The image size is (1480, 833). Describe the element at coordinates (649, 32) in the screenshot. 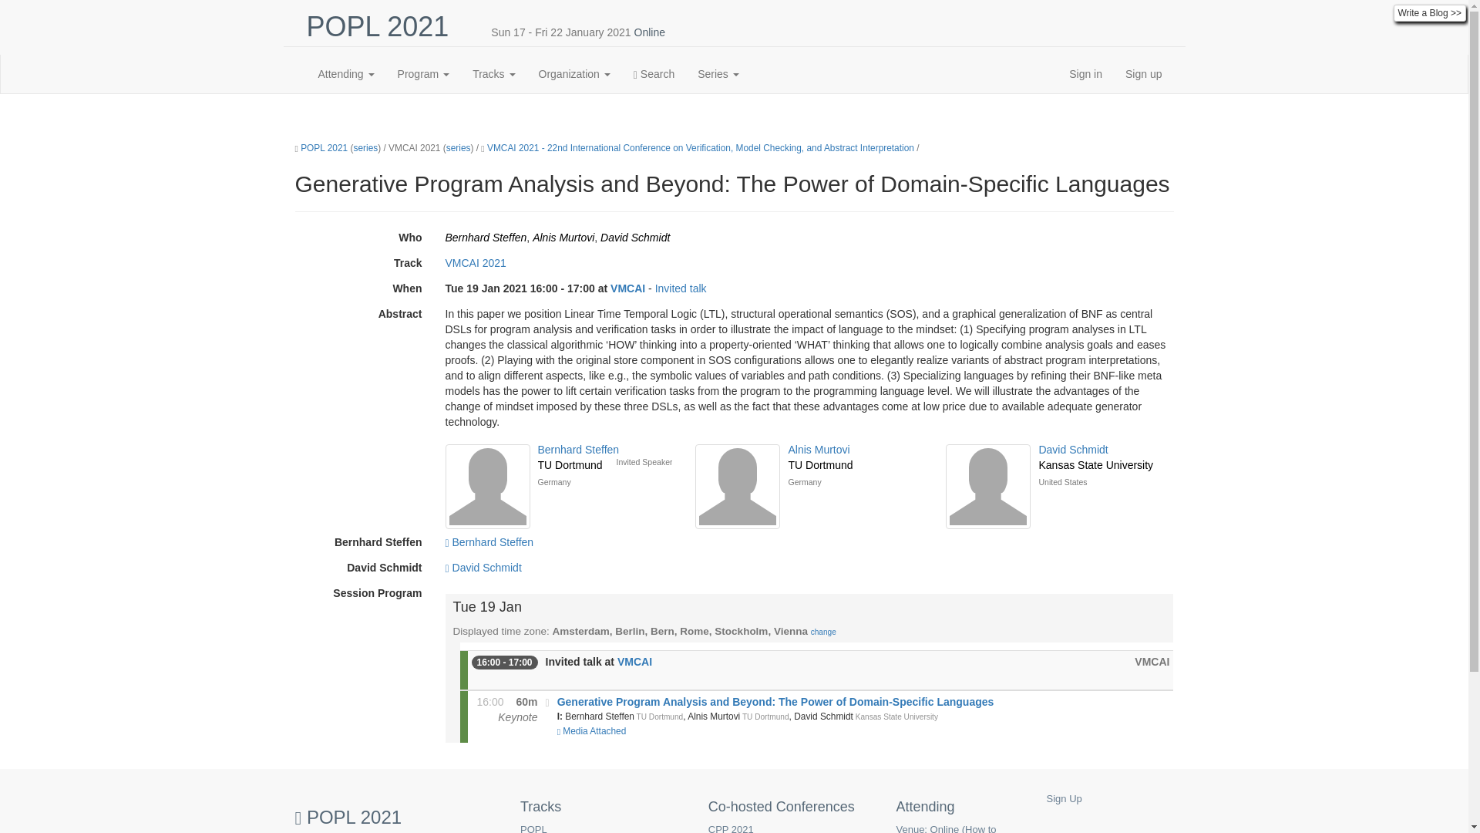

I see `Online` at that location.